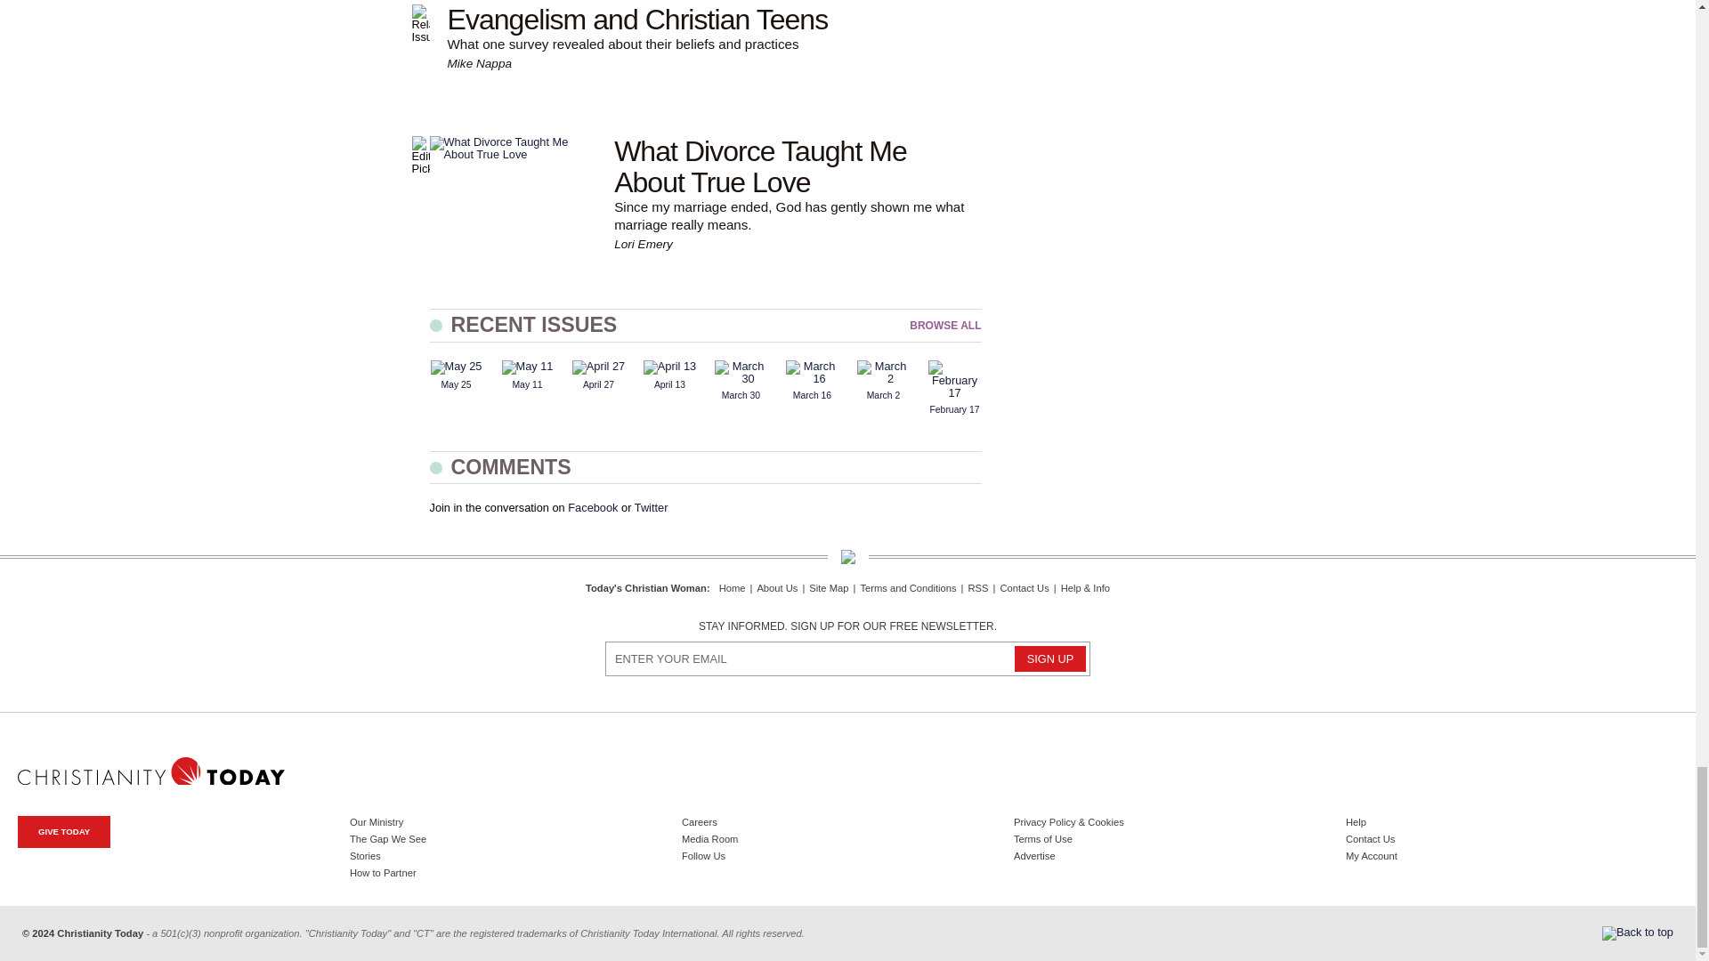  I want to click on March 16, so click(812, 373).